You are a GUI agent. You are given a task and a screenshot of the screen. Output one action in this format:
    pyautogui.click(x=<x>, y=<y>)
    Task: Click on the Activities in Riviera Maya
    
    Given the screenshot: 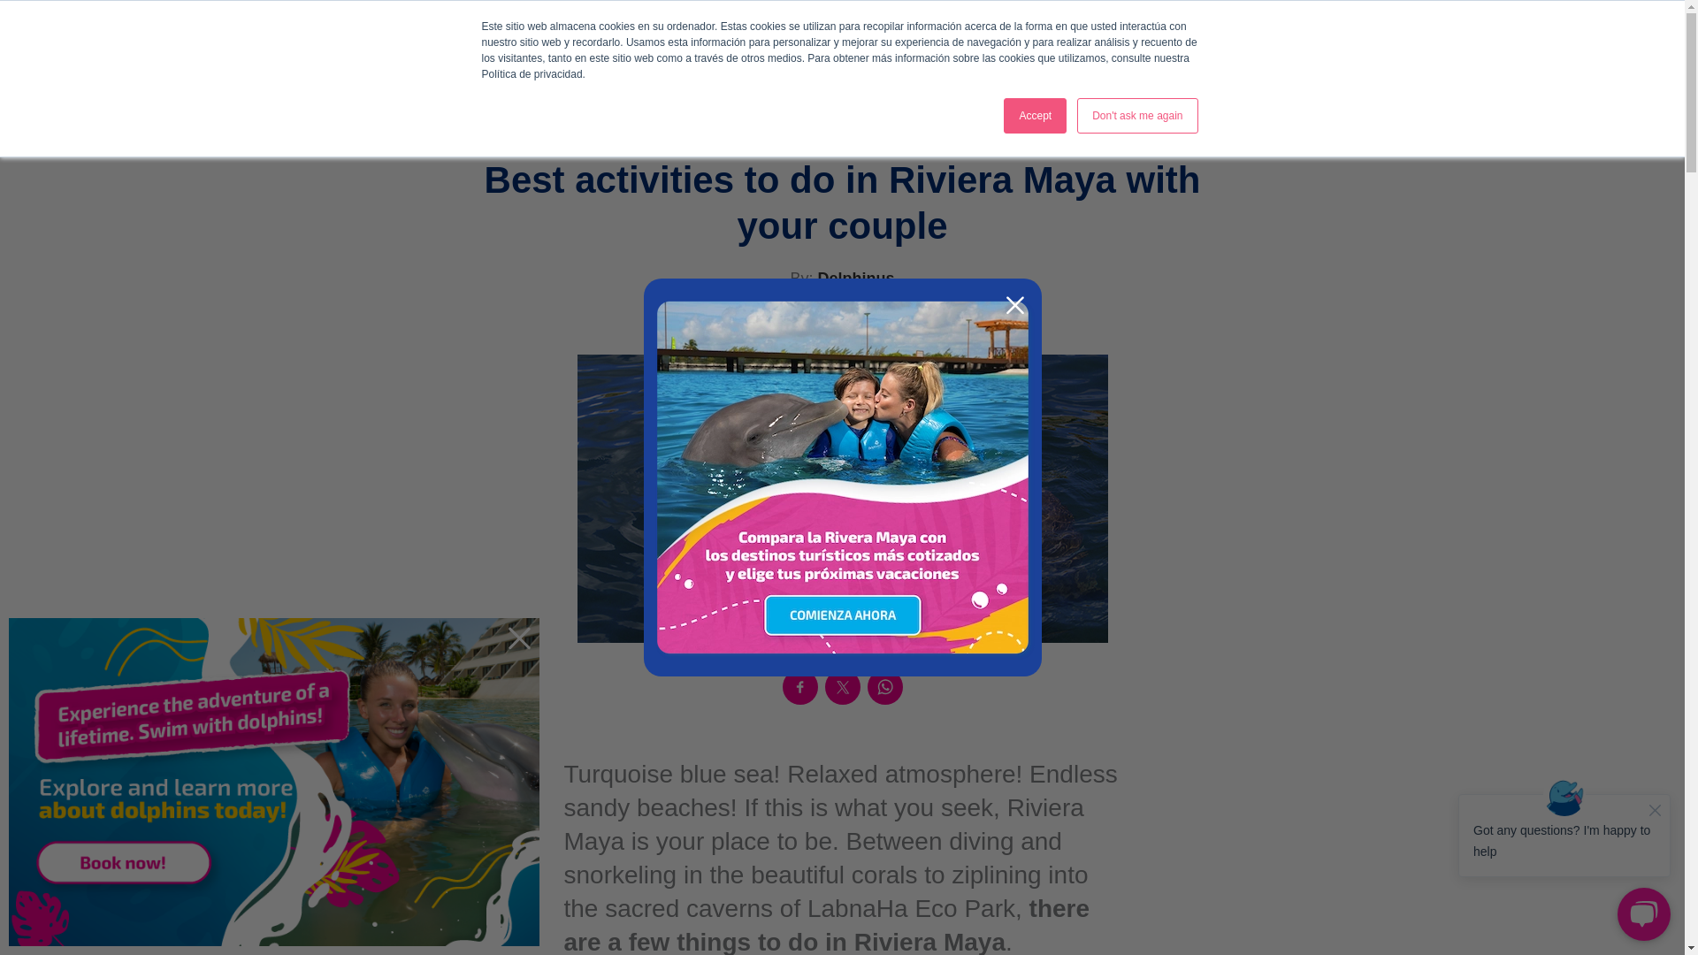 What is the action you would take?
    pyautogui.click(x=842, y=145)
    